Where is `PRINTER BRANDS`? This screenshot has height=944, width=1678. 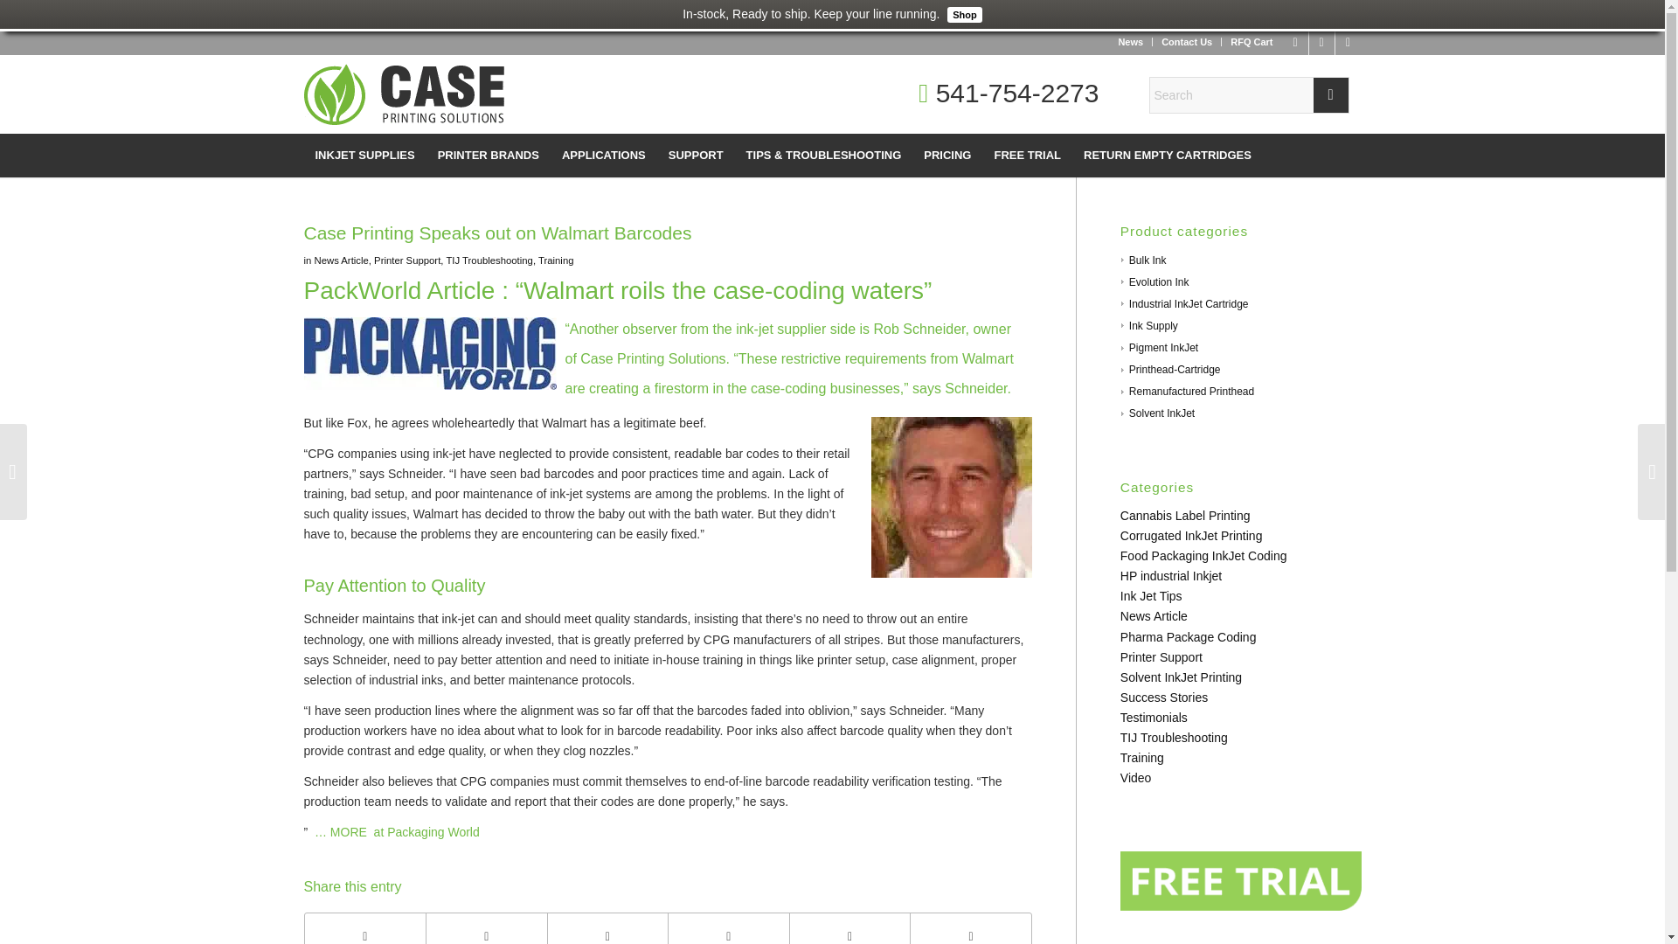
PRINTER BRANDS is located at coordinates (488, 156).